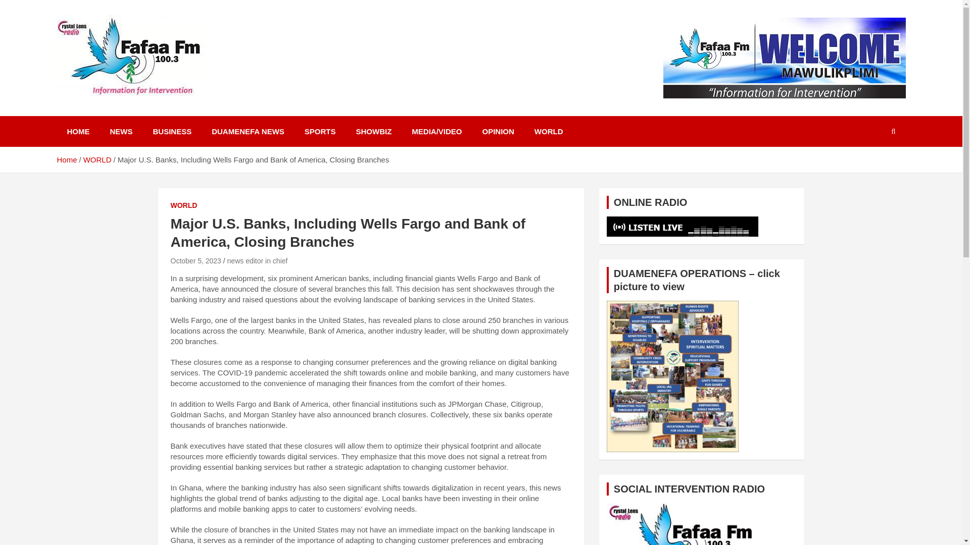 This screenshot has width=970, height=545. Describe the element at coordinates (320, 131) in the screenshot. I see `SPORTS` at that location.